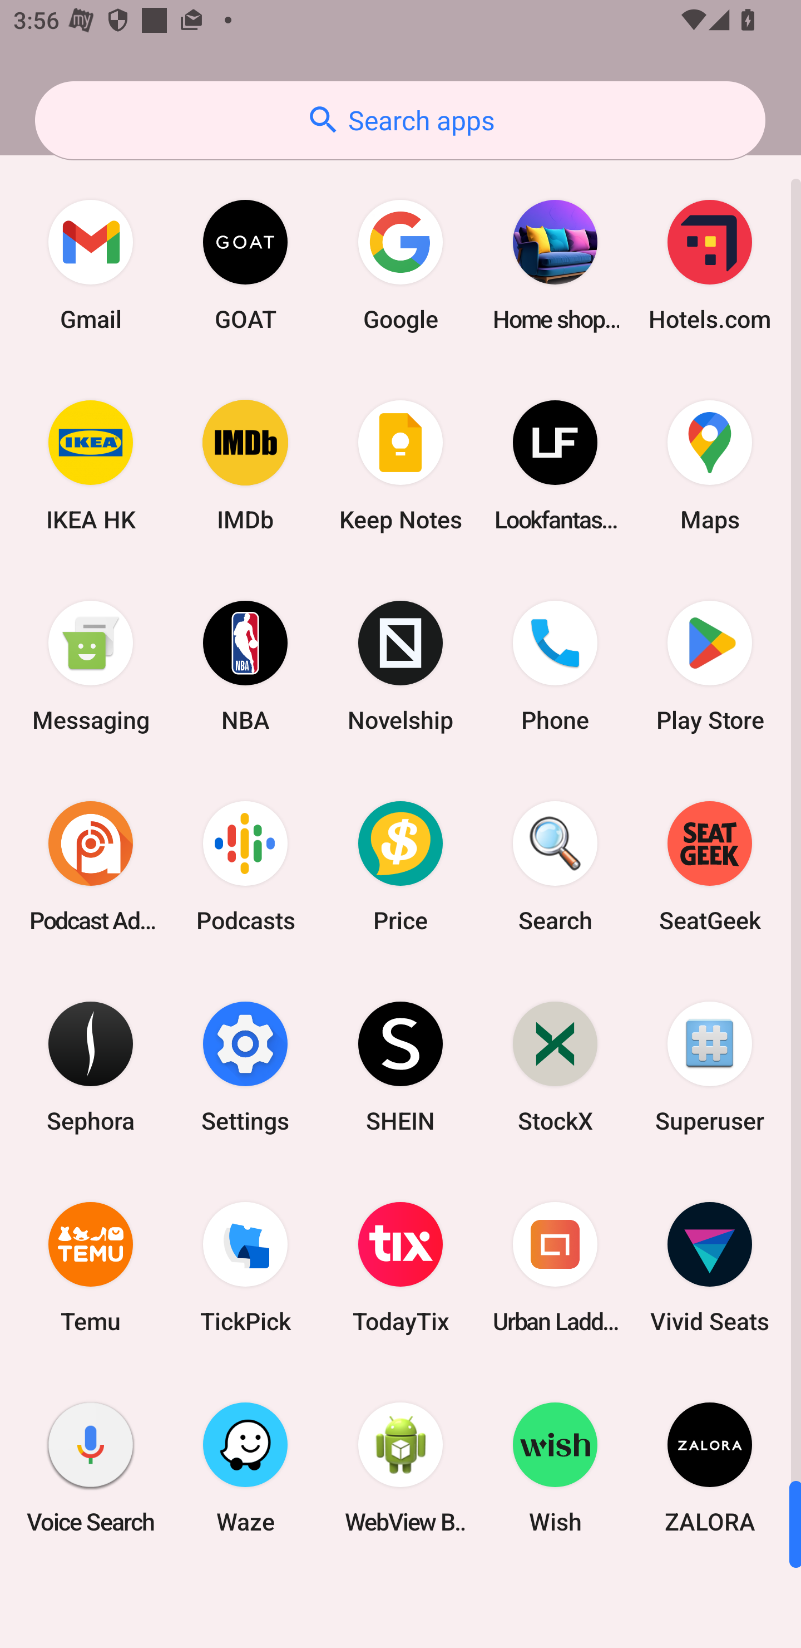 This screenshot has height=1648, width=801. Describe the element at coordinates (555, 866) in the screenshot. I see `Search` at that location.